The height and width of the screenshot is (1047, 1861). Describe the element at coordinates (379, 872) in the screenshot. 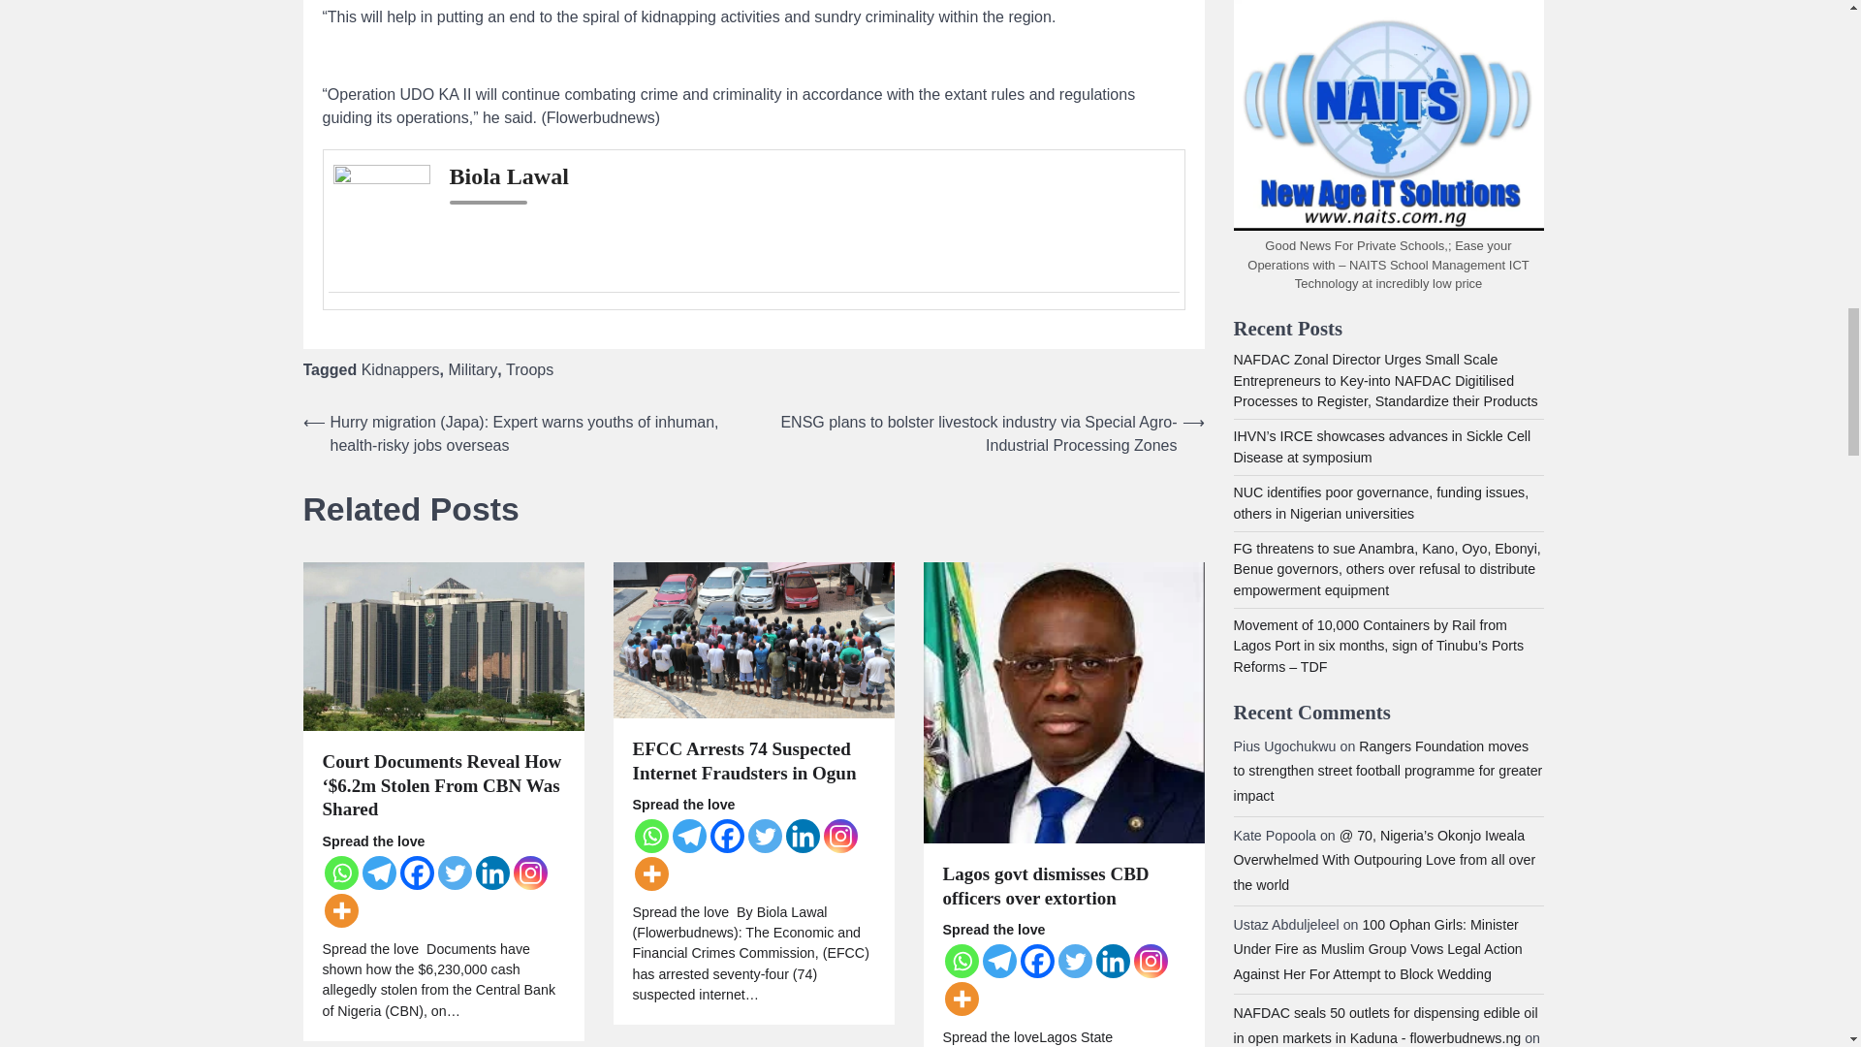

I see `Telegram` at that location.